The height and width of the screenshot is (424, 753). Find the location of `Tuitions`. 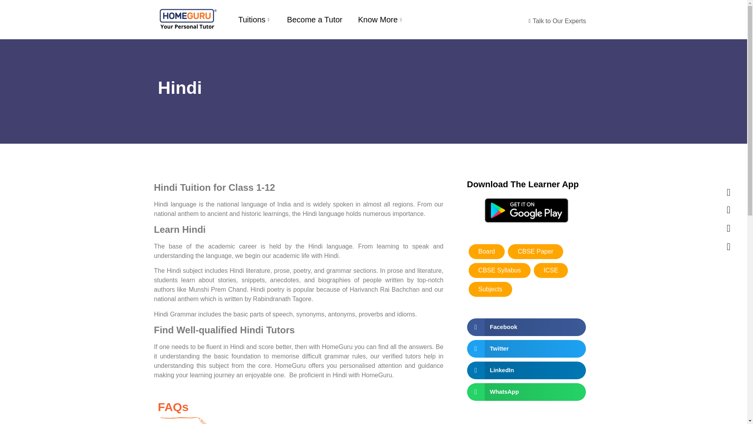

Tuitions is located at coordinates (254, 19).